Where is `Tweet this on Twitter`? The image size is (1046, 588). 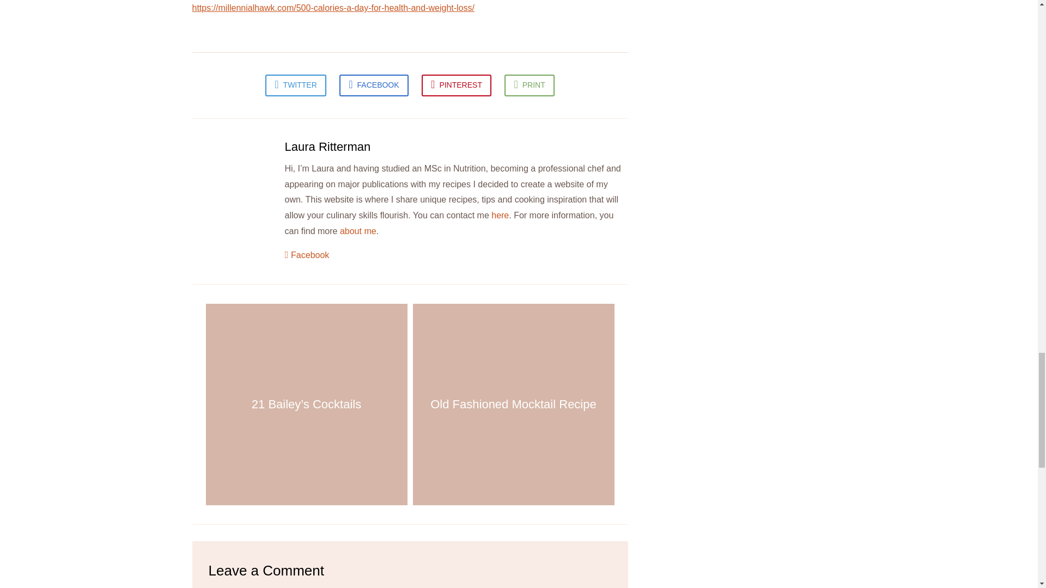
Tweet this on Twitter is located at coordinates (296, 85).